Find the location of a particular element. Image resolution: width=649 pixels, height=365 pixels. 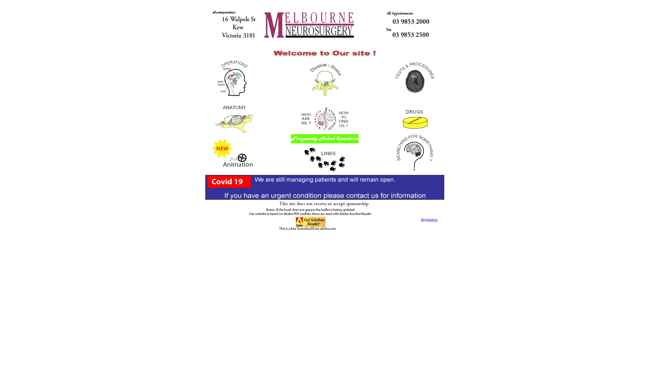

The tests you may have is located at coordinates (415, 101).